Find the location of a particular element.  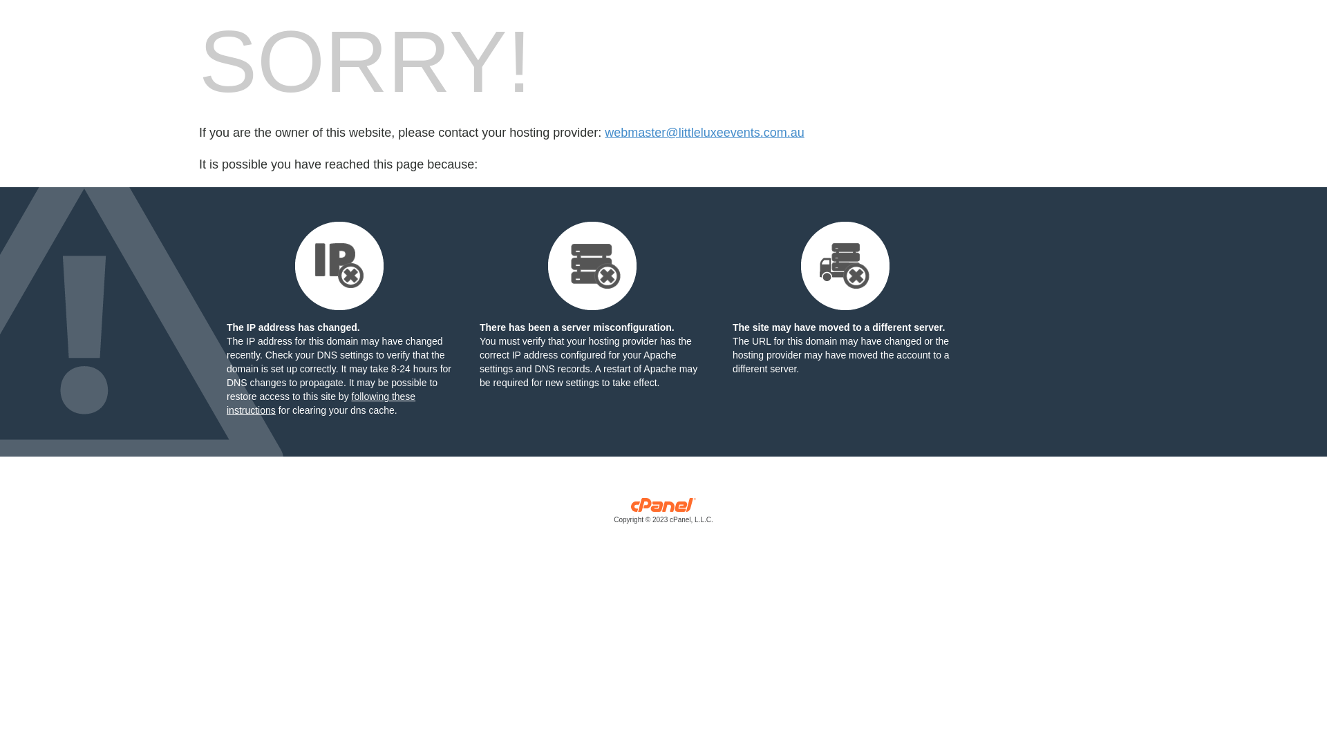

following these instructions is located at coordinates (321, 403).